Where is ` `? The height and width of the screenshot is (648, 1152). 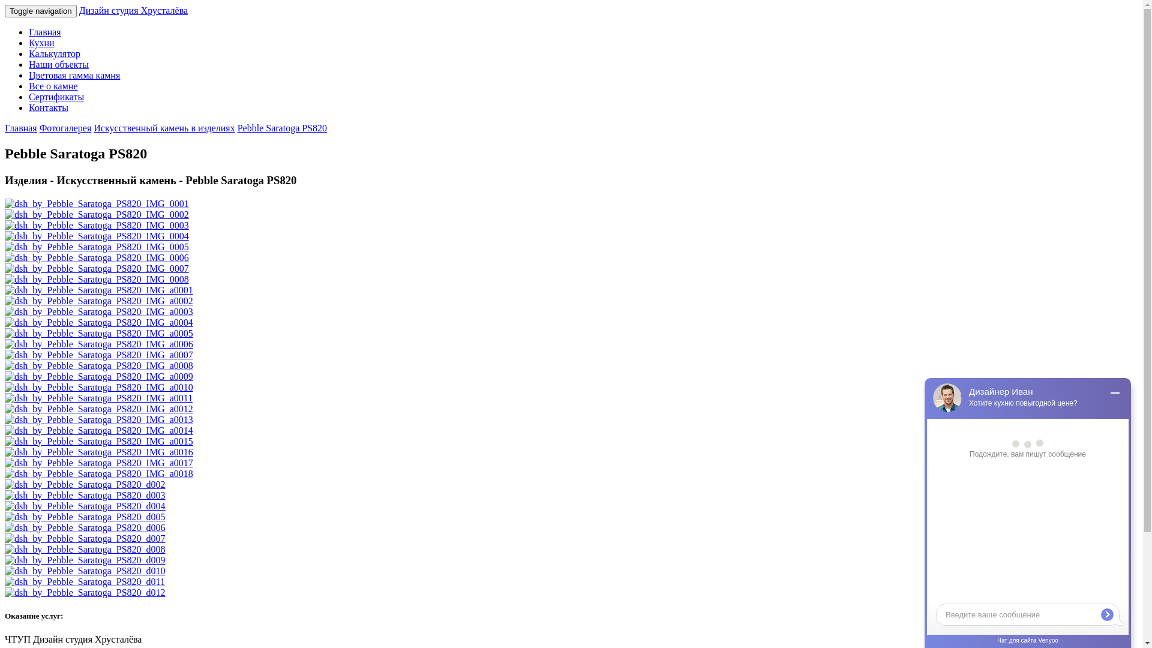   is located at coordinates (99, 312).